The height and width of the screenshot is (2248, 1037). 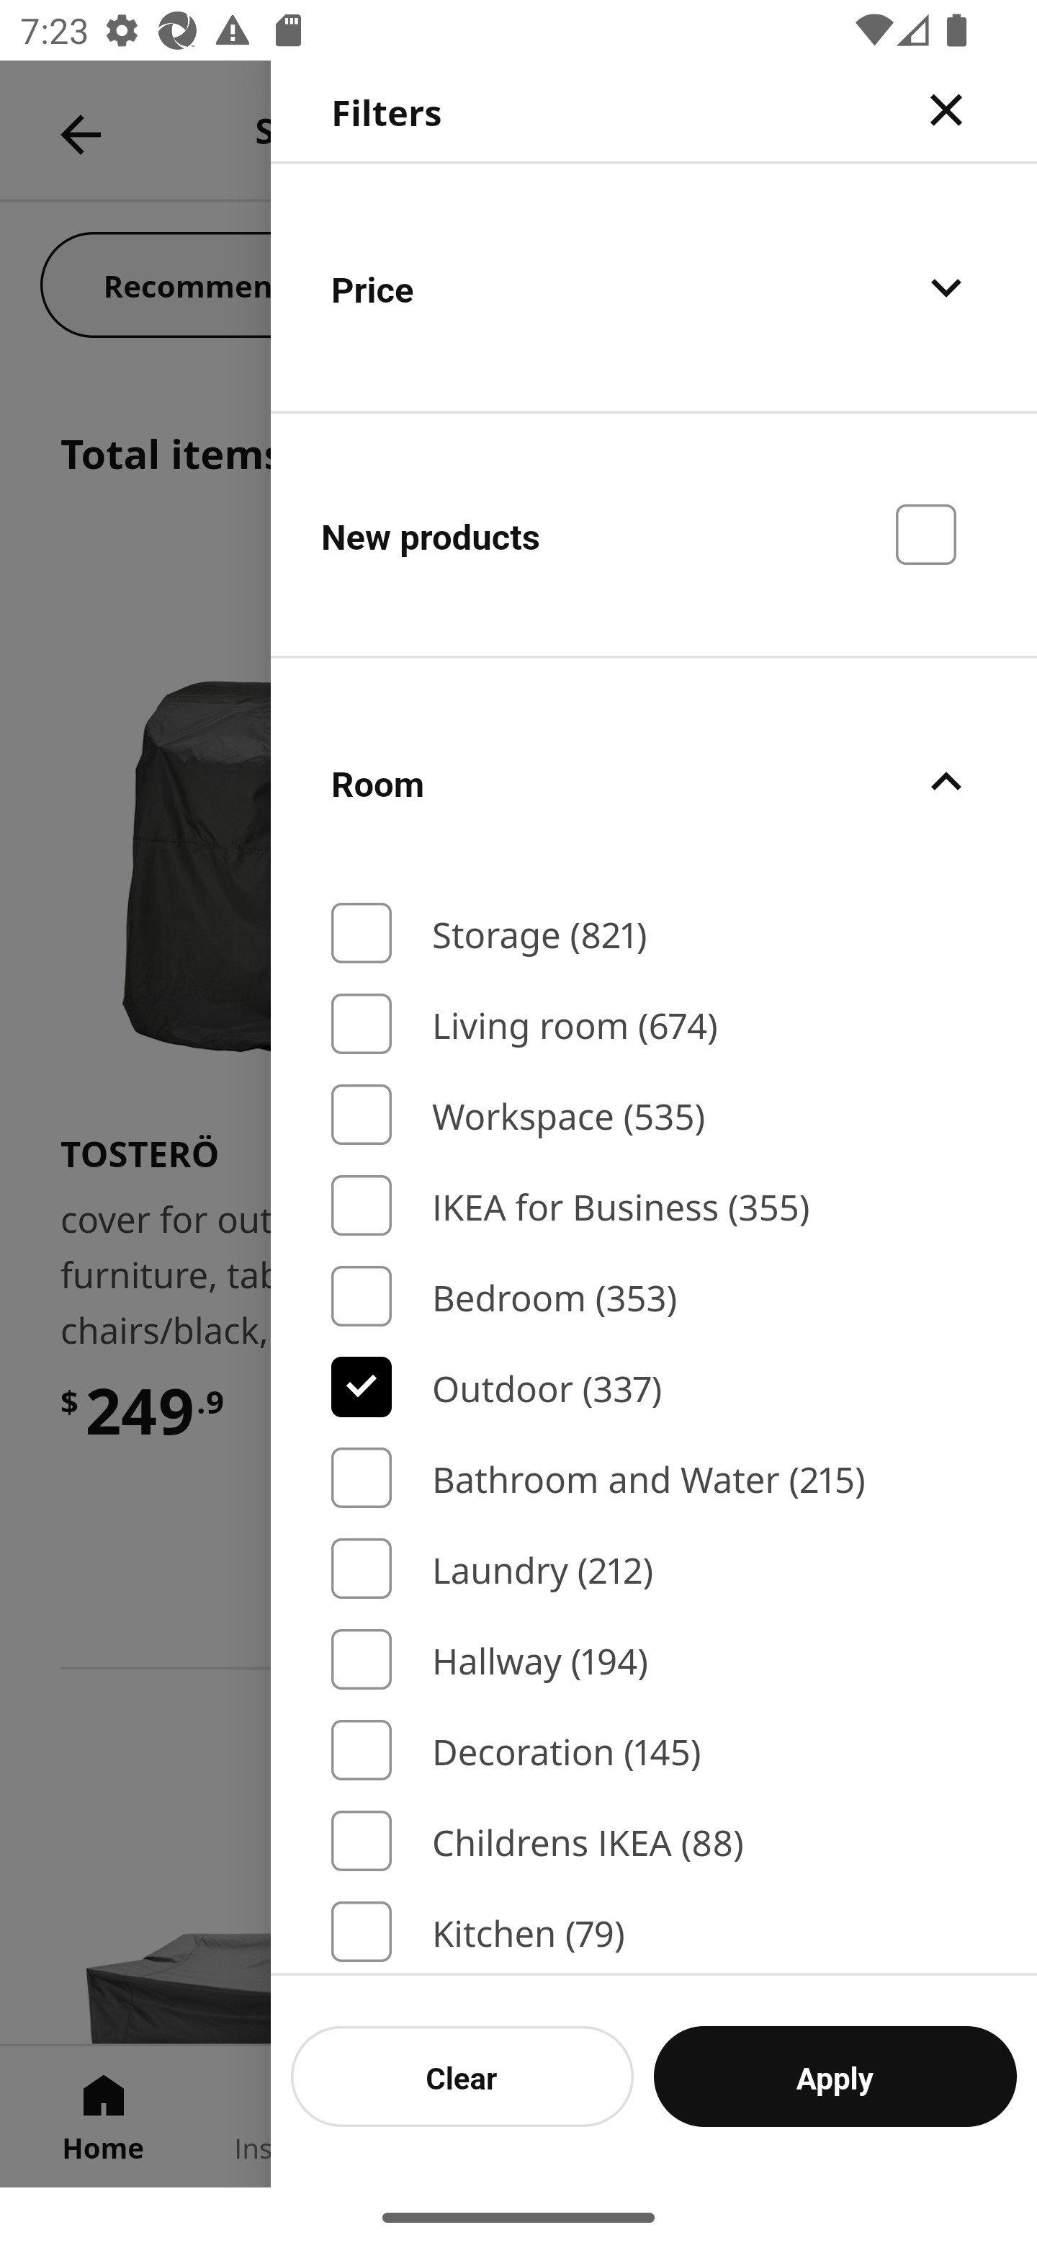 I want to click on Living room (674), so click(x=654, y=1024).